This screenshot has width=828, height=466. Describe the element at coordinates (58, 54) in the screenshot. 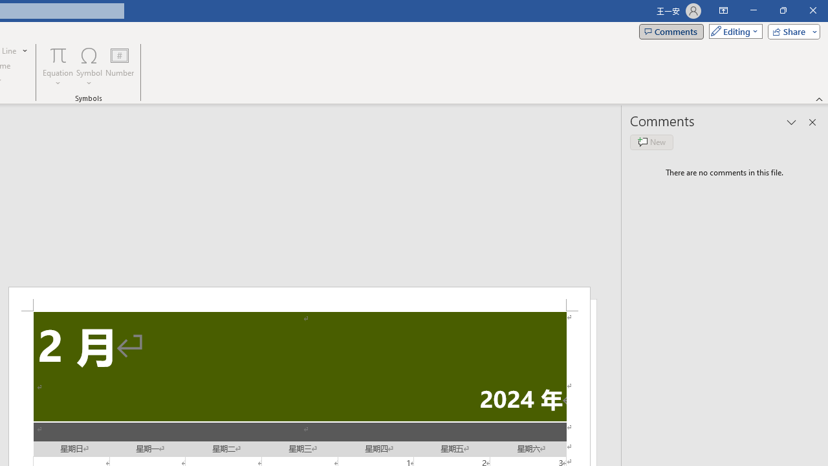

I see `Equation` at that location.